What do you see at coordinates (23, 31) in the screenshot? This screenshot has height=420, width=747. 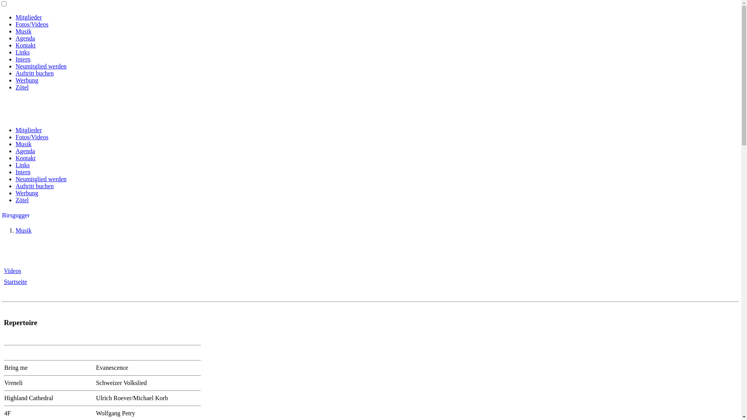 I see `Musik` at bounding box center [23, 31].